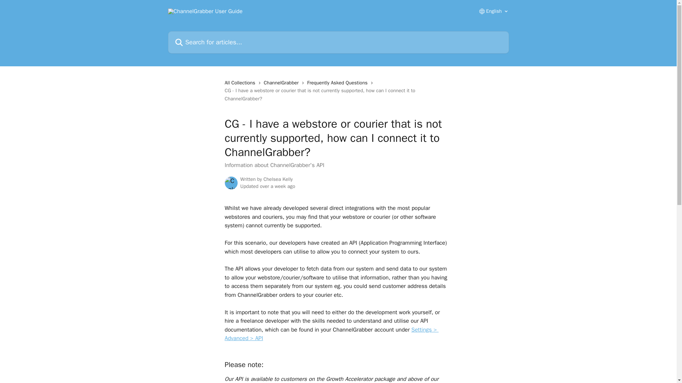 The image size is (682, 383). Describe the element at coordinates (283, 83) in the screenshot. I see `ChannelGrabber` at that location.